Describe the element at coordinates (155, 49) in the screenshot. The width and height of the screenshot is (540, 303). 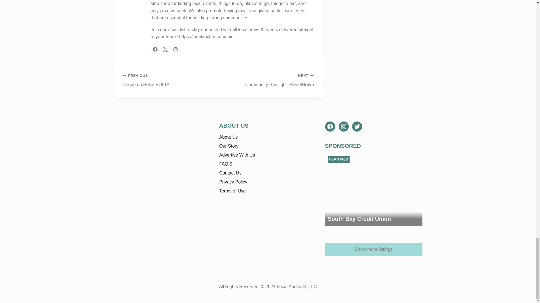
I see `Follow Local Anchor on Facebook` at that location.